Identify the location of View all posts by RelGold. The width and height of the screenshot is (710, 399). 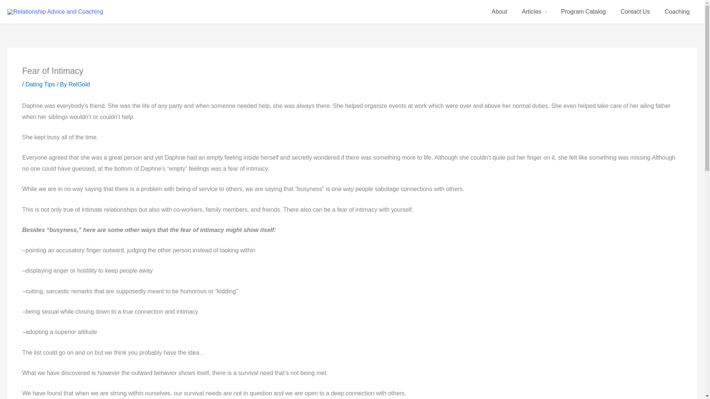
(79, 84).